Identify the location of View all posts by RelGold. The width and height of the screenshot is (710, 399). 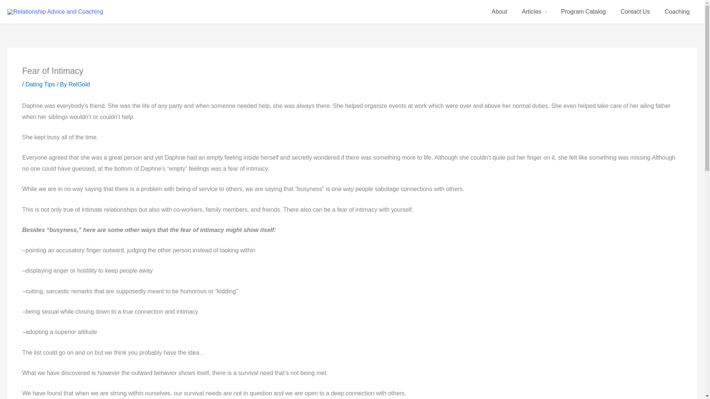
(79, 84).